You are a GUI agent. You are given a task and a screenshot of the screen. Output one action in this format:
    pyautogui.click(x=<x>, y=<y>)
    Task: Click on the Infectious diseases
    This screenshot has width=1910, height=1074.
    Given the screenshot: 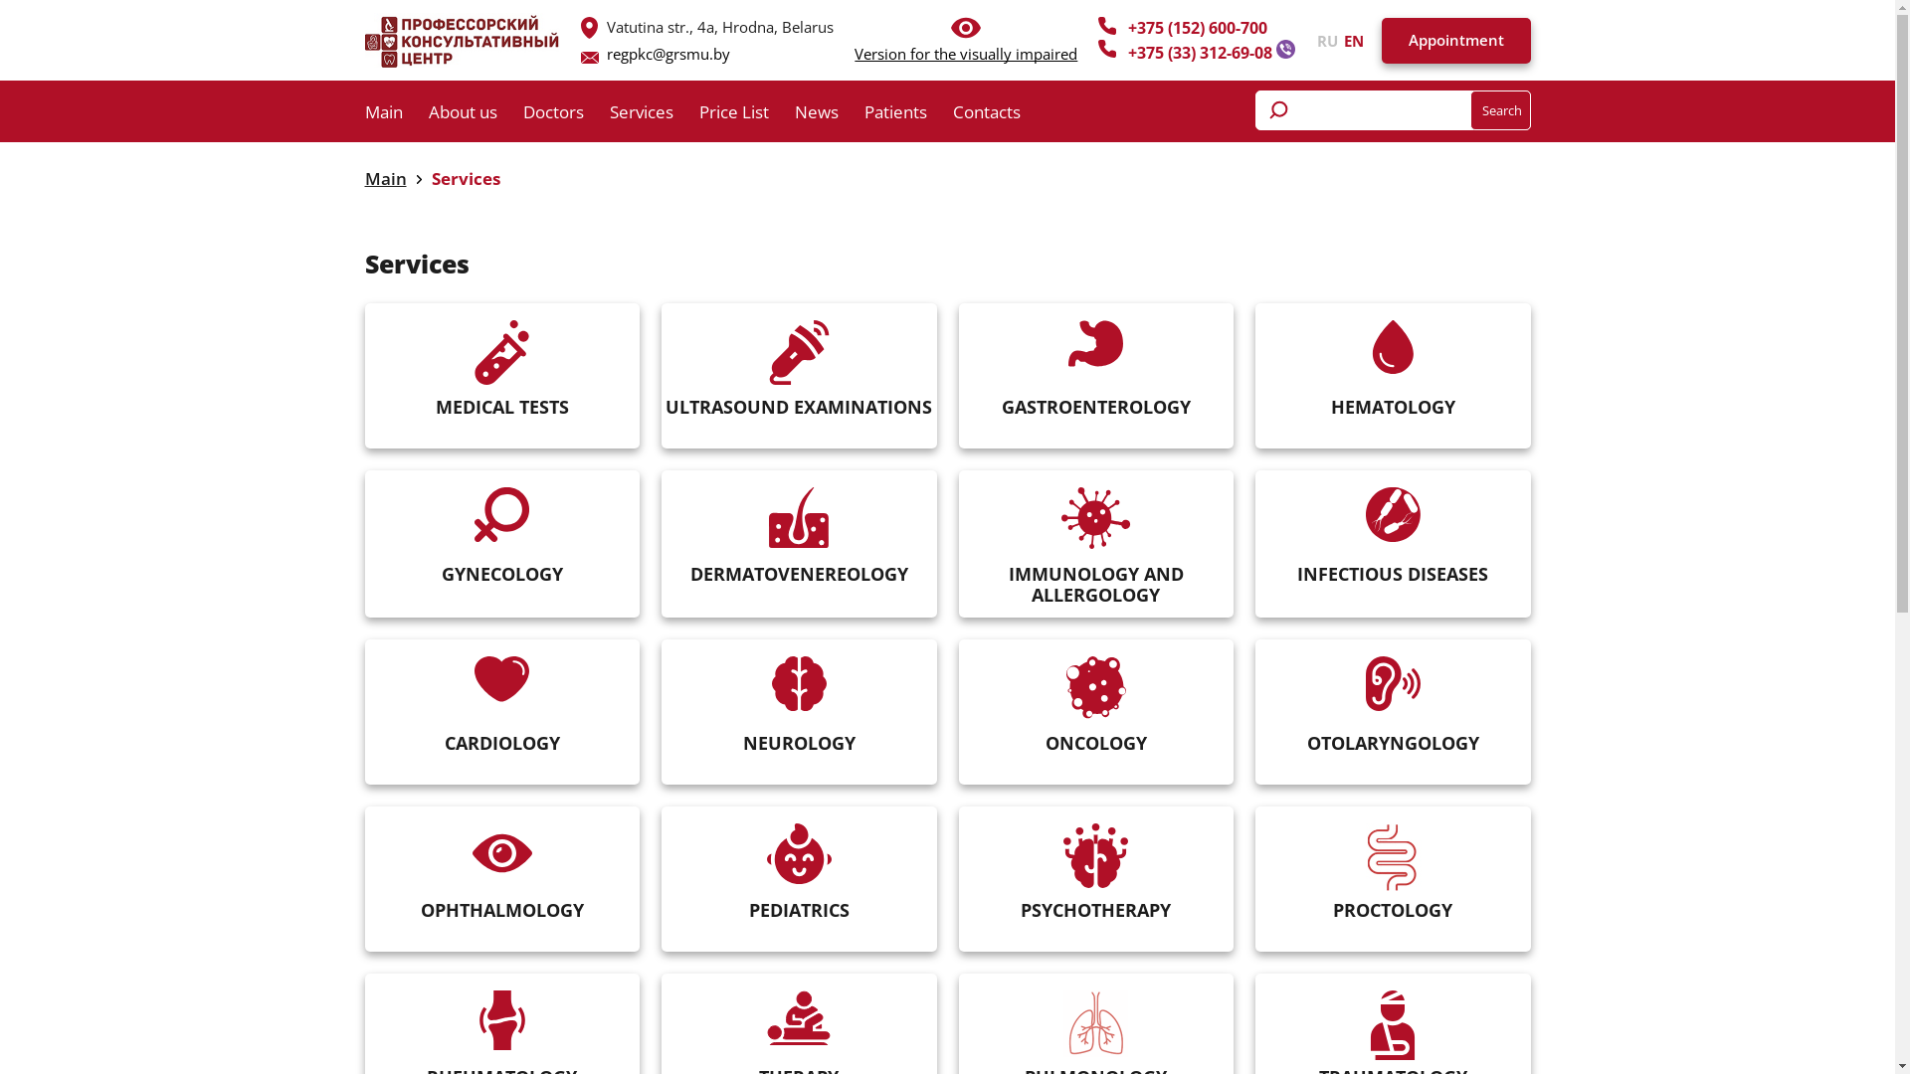 What is the action you would take?
    pyautogui.click(x=1393, y=515)
    